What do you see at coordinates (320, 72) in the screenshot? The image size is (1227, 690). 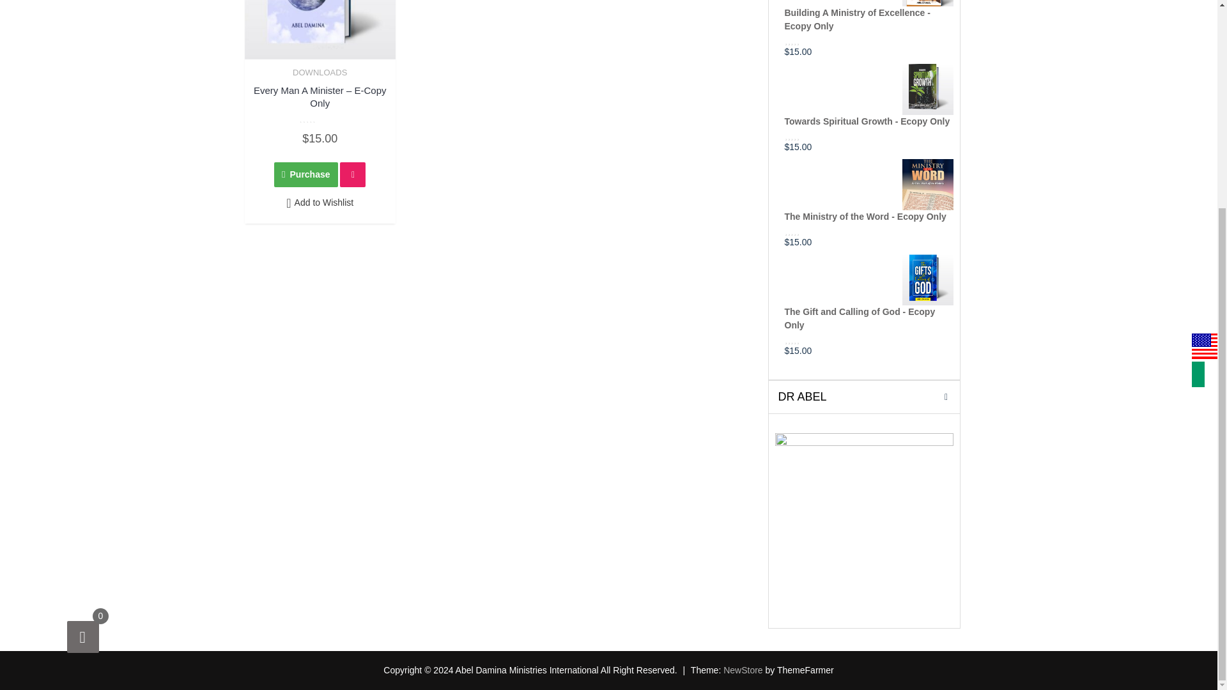 I see `DOWNLOADS` at bounding box center [320, 72].